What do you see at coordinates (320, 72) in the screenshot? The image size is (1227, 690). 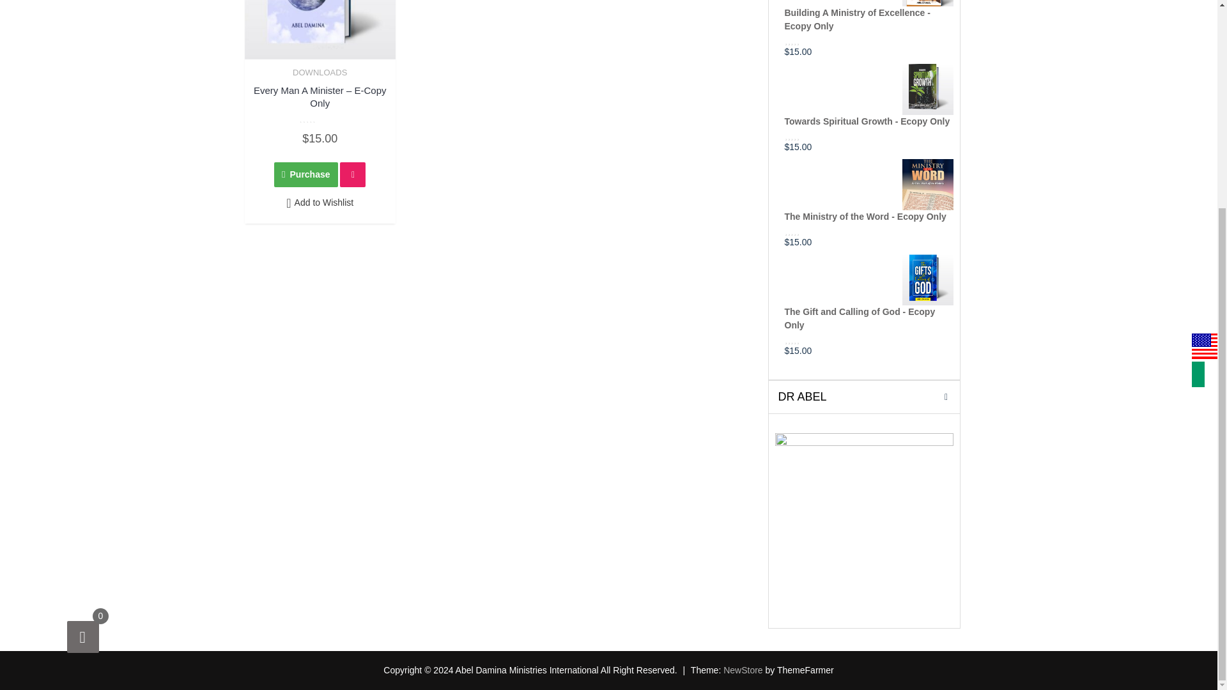 I see `DOWNLOADS` at bounding box center [320, 72].